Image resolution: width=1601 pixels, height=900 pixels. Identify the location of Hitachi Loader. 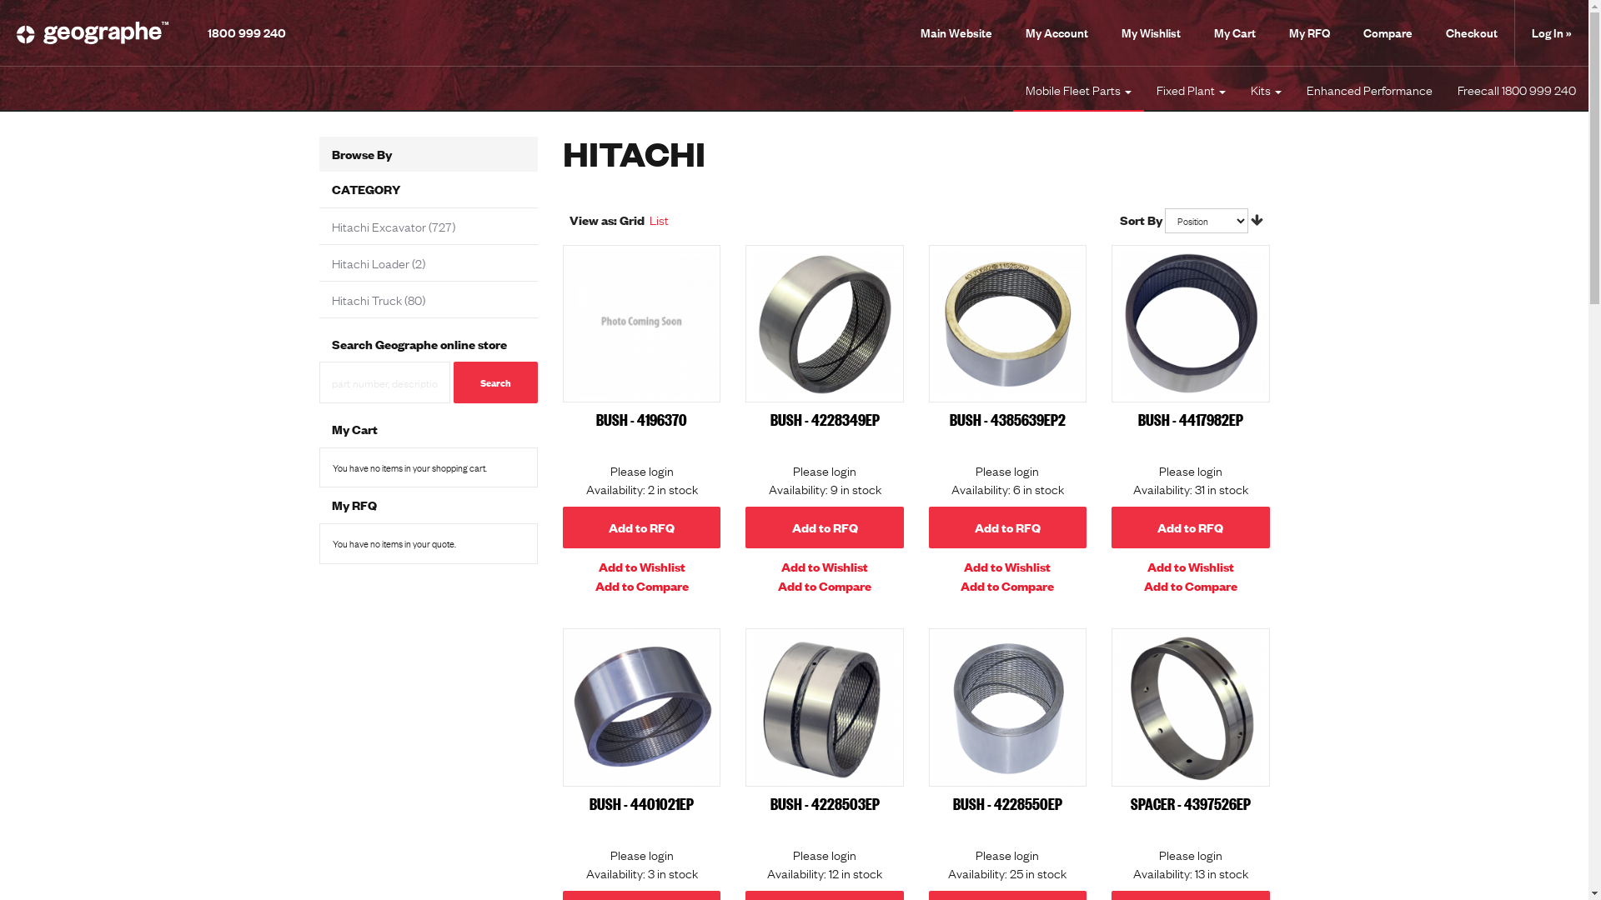
(370, 262).